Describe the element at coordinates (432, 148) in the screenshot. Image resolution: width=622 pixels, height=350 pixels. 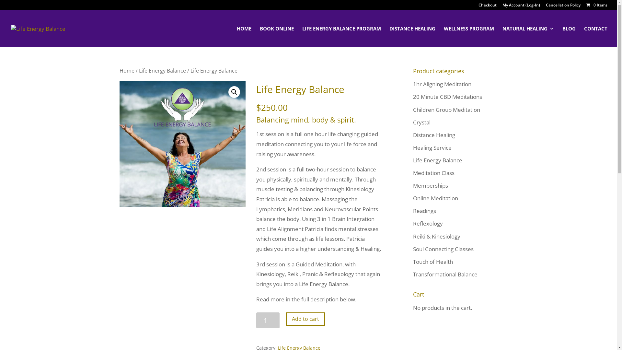
I see `Healing Service` at that location.